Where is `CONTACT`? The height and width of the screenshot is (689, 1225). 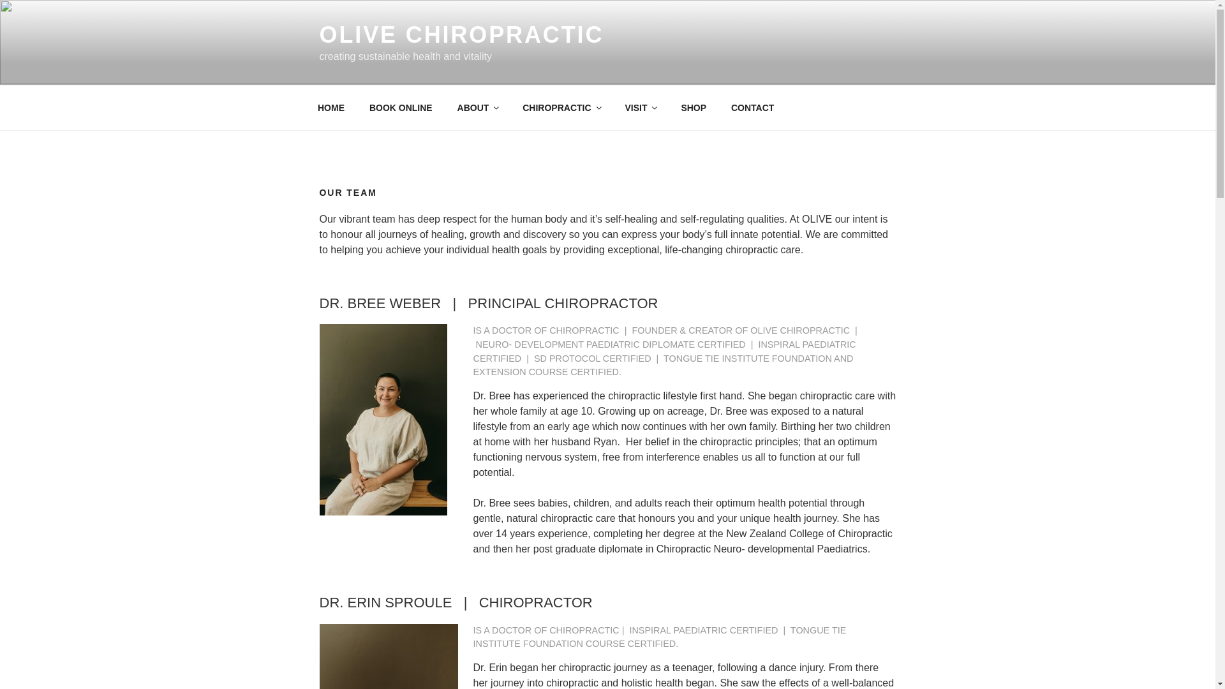
CONTACT is located at coordinates (752, 107).